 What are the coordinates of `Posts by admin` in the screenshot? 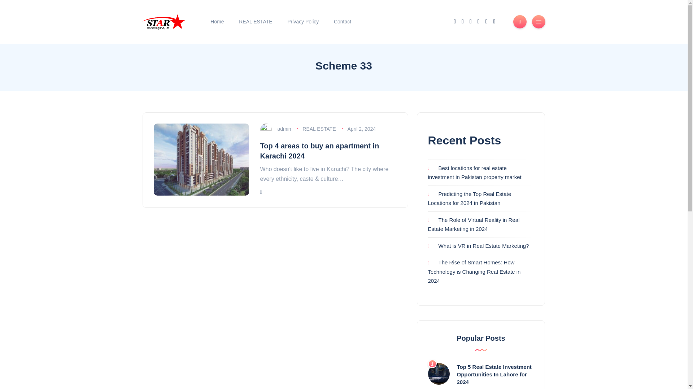 It's located at (284, 129).